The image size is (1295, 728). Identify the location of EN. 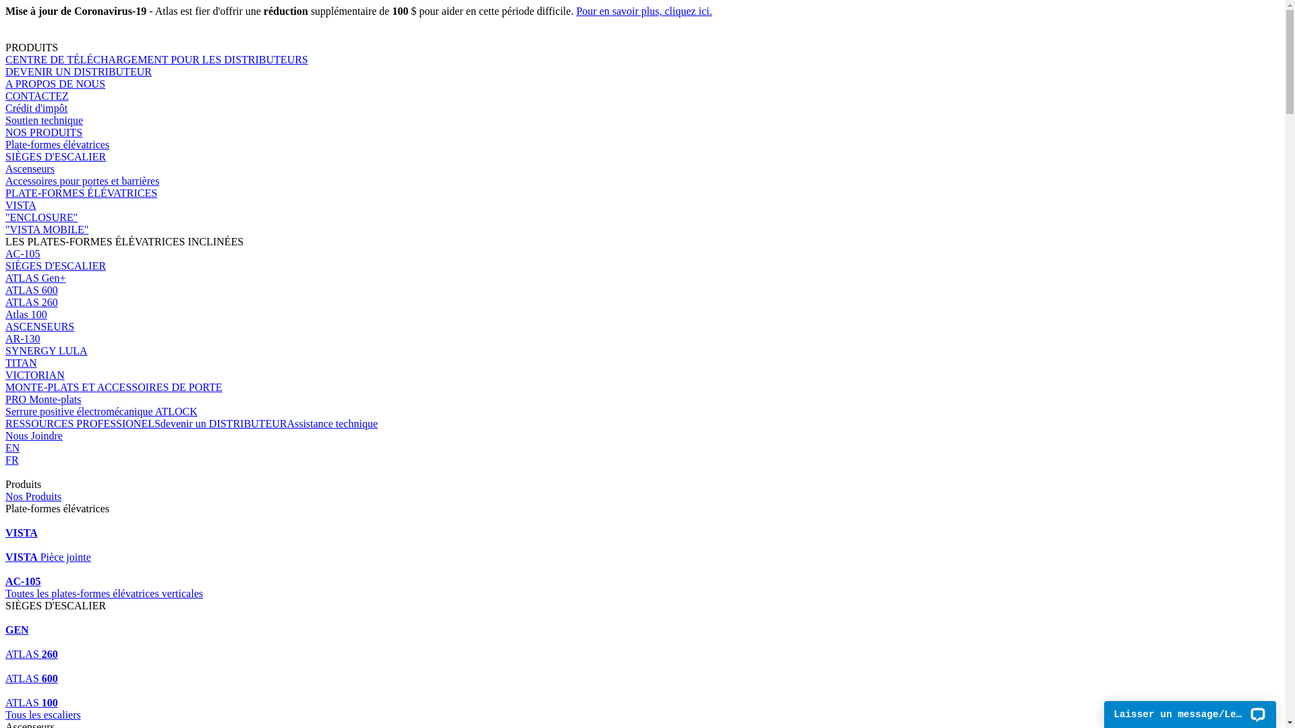
(642, 448).